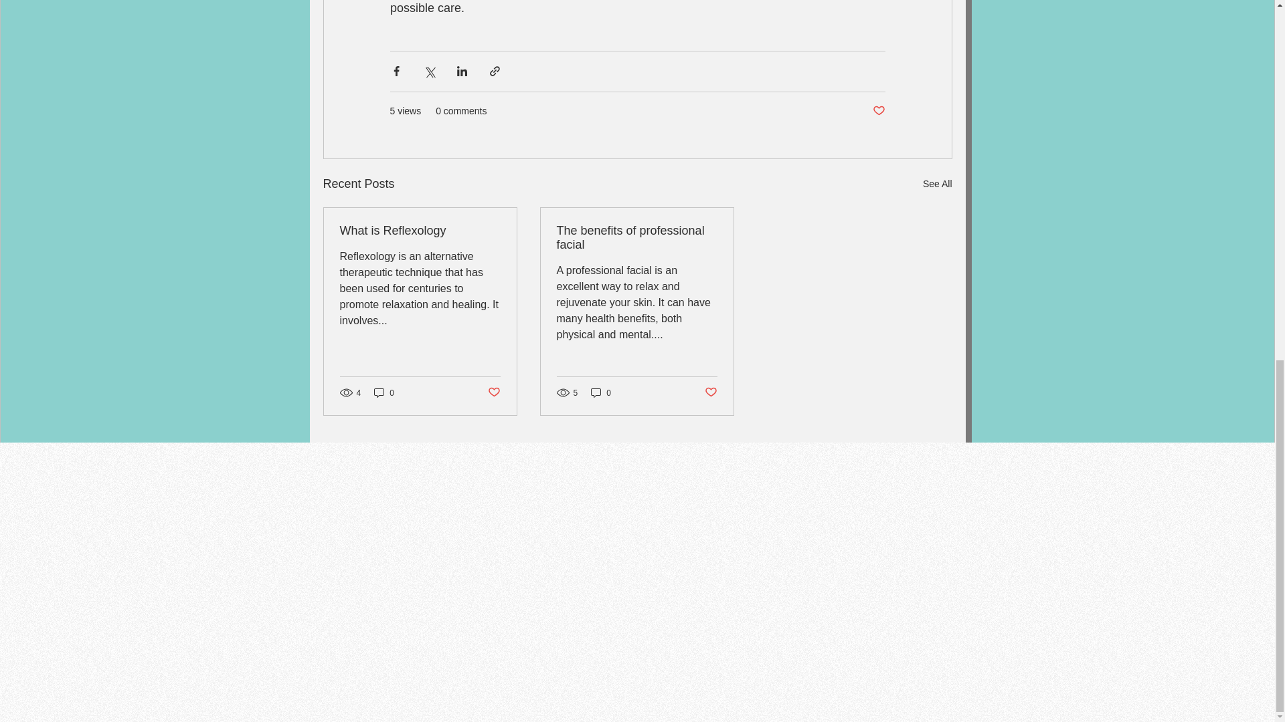 The height and width of the screenshot is (722, 1285). What do you see at coordinates (937, 185) in the screenshot?
I see `See All` at bounding box center [937, 185].